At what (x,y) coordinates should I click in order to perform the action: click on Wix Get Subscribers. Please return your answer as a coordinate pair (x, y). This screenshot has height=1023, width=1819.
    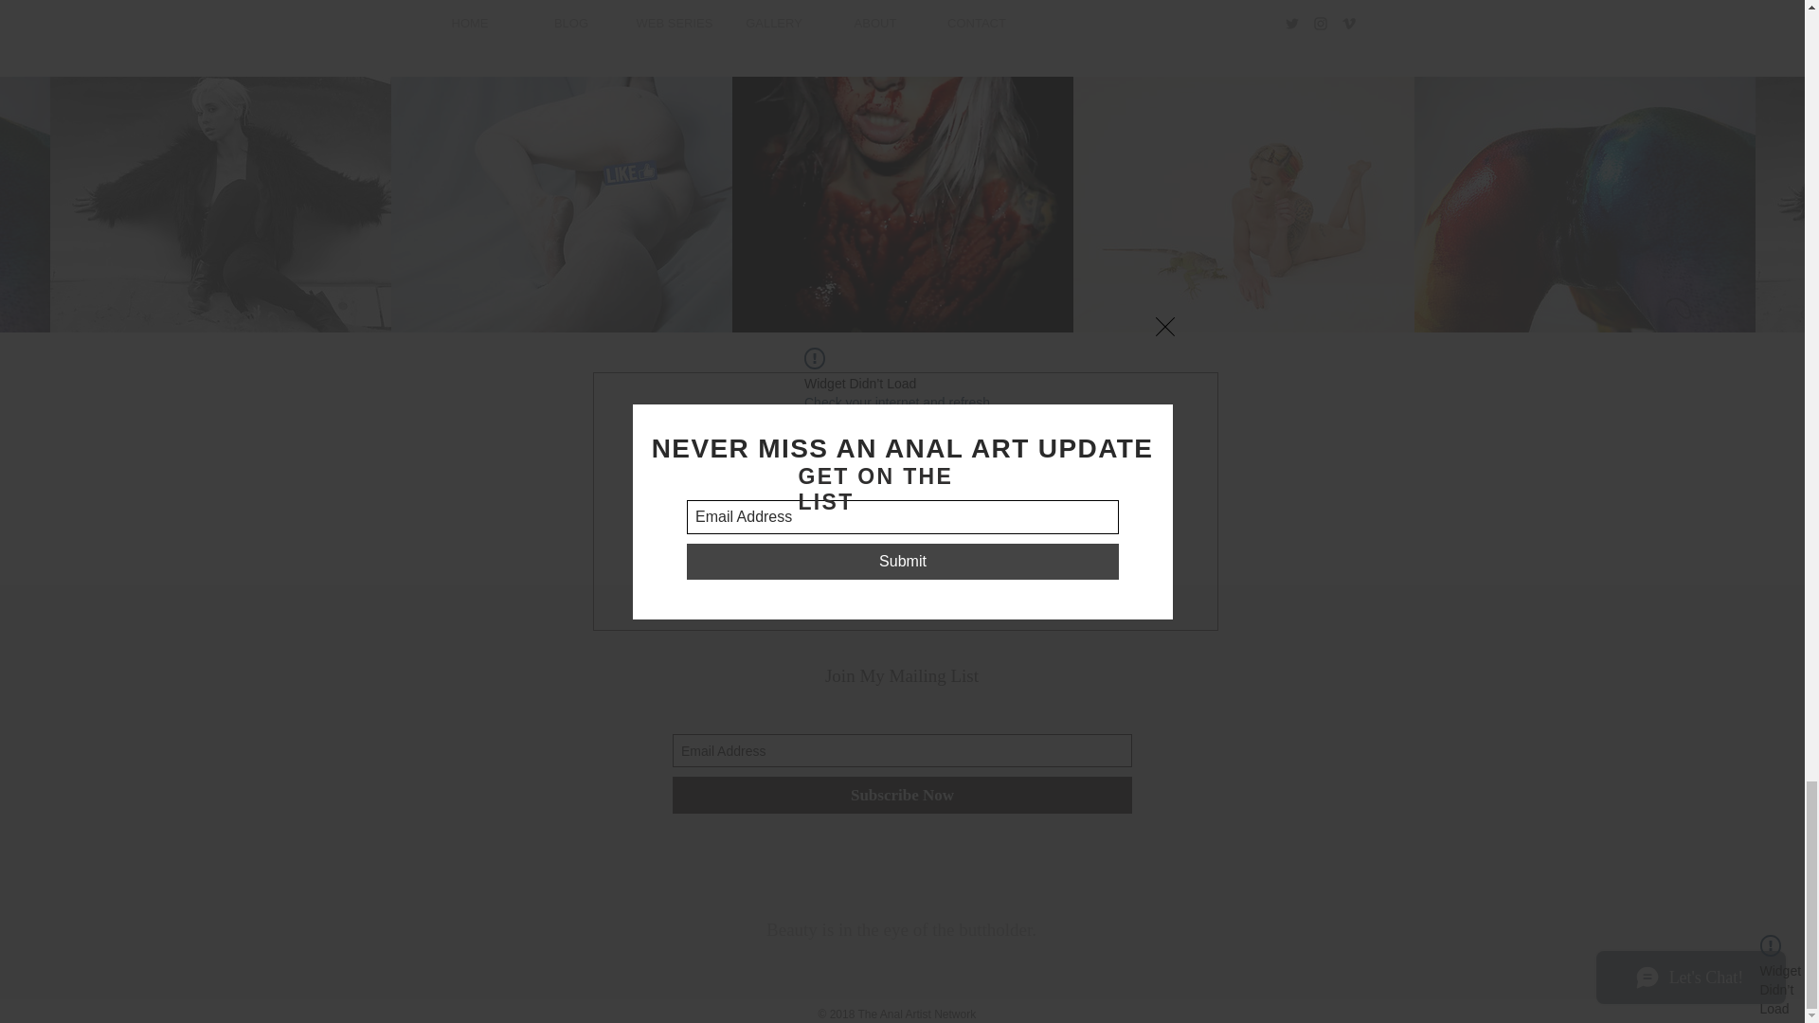
    Looking at the image, I should click on (902, 760).